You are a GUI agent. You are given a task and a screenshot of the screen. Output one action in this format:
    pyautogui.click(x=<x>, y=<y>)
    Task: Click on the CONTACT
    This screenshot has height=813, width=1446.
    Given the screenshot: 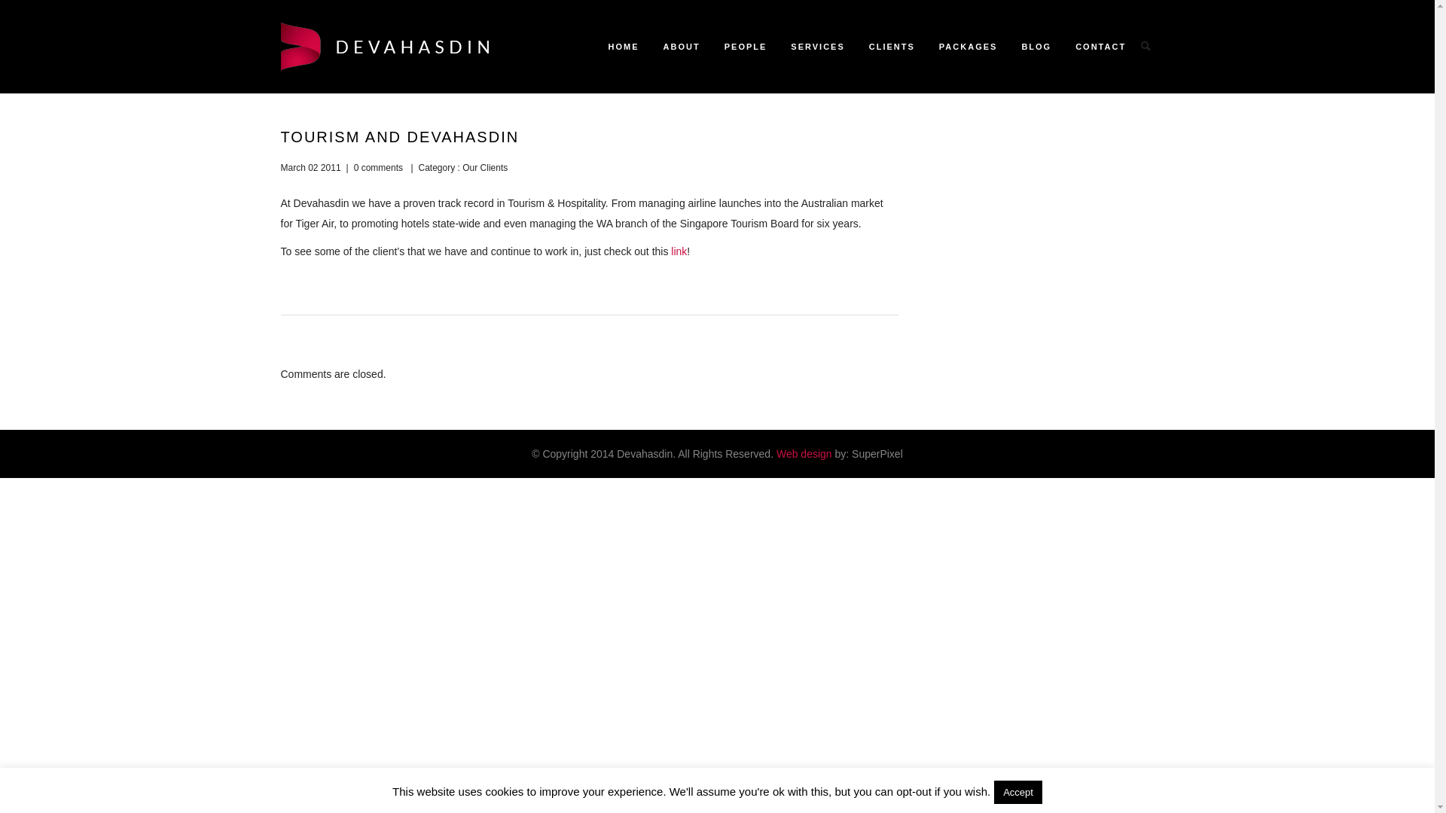 What is the action you would take?
    pyautogui.click(x=1095, y=47)
    